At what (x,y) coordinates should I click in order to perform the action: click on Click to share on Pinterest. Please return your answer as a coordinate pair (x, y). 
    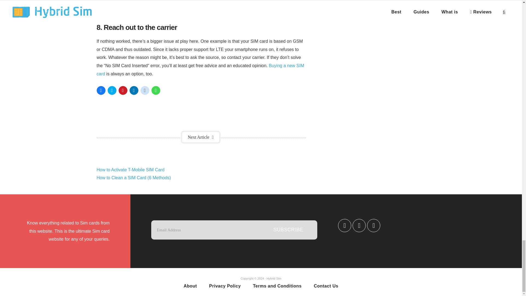
    Looking at the image, I should click on (123, 90).